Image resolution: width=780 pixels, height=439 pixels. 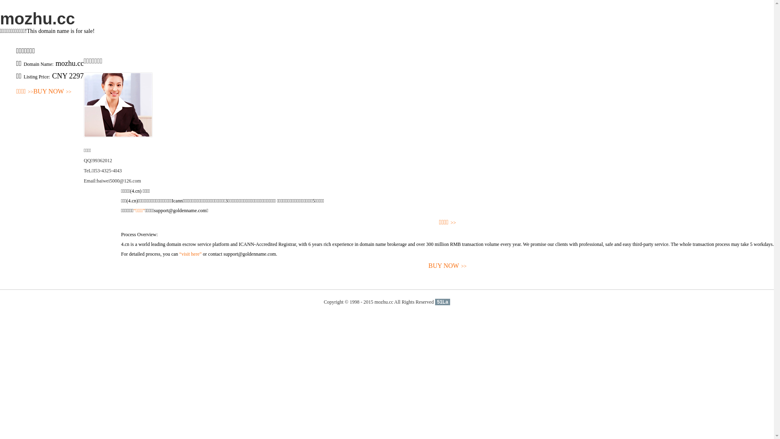 What do you see at coordinates (443, 302) in the screenshot?
I see `51La` at bounding box center [443, 302].